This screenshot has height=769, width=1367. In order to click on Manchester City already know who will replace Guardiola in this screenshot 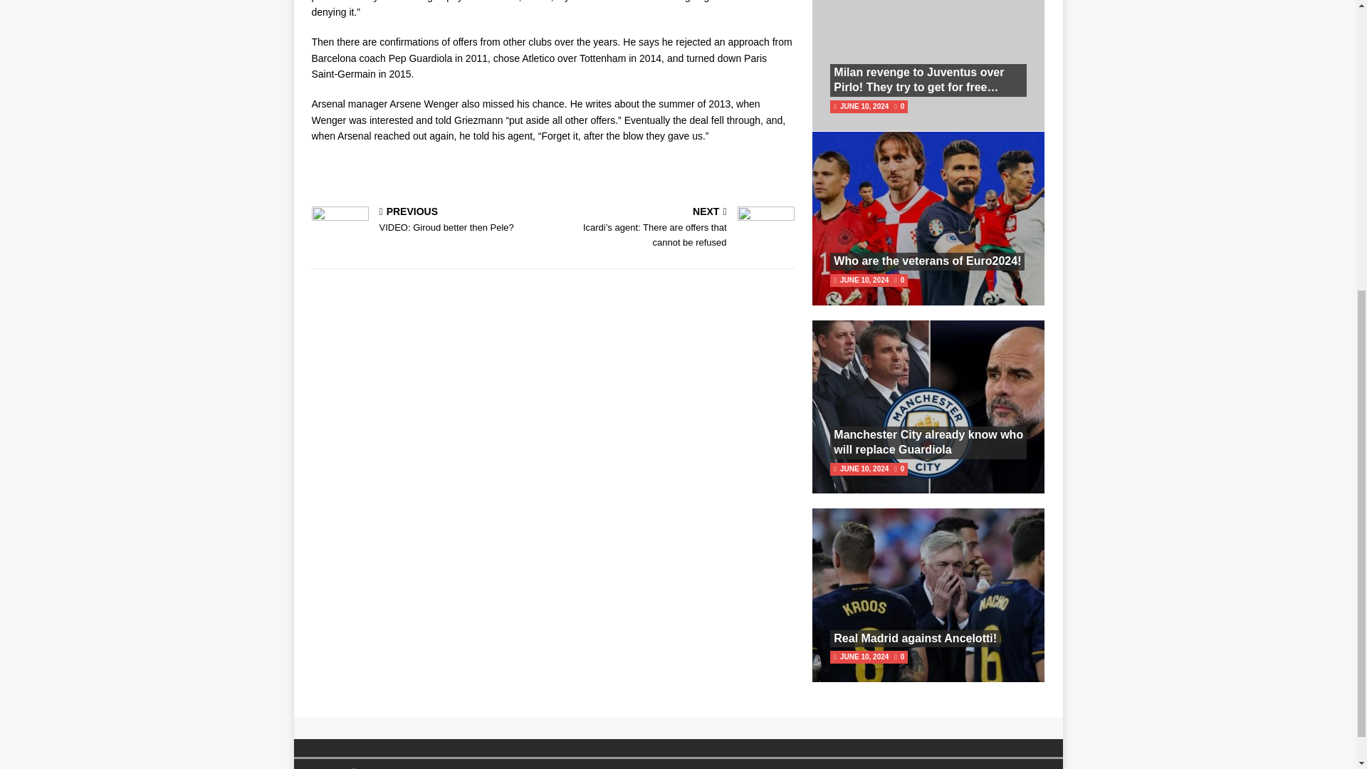, I will do `click(928, 441)`.